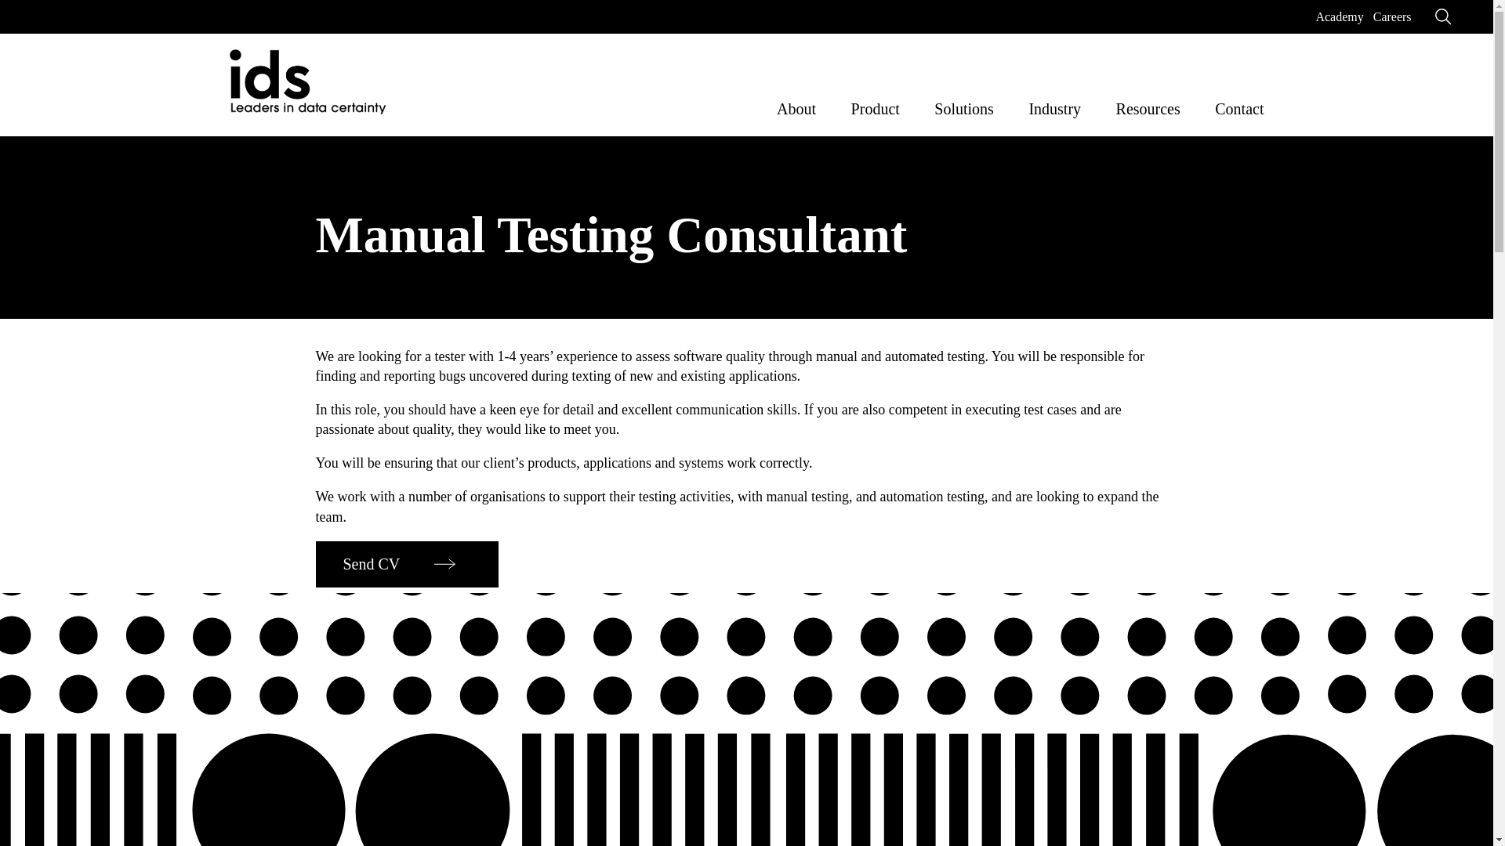  What do you see at coordinates (1148, 105) in the screenshot?
I see `Resources` at bounding box center [1148, 105].